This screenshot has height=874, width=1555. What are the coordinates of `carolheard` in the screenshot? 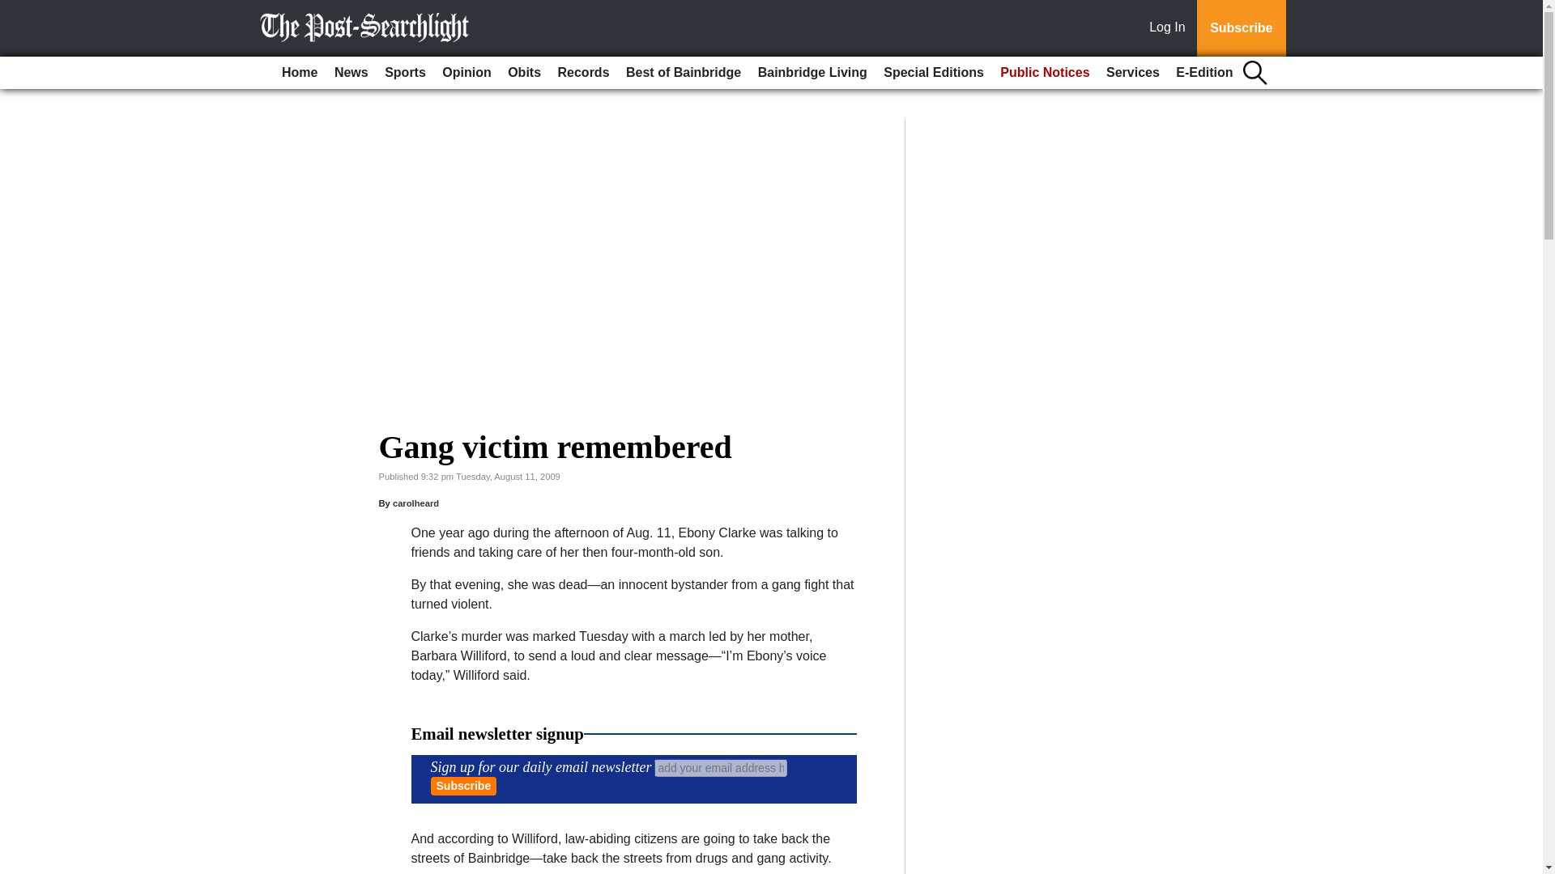 It's located at (415, 503).